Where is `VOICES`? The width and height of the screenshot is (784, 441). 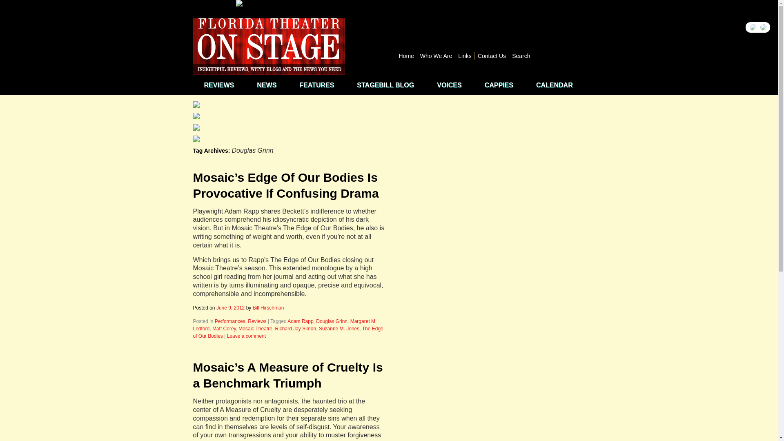
VOICES is located at coordinates (448, 85).